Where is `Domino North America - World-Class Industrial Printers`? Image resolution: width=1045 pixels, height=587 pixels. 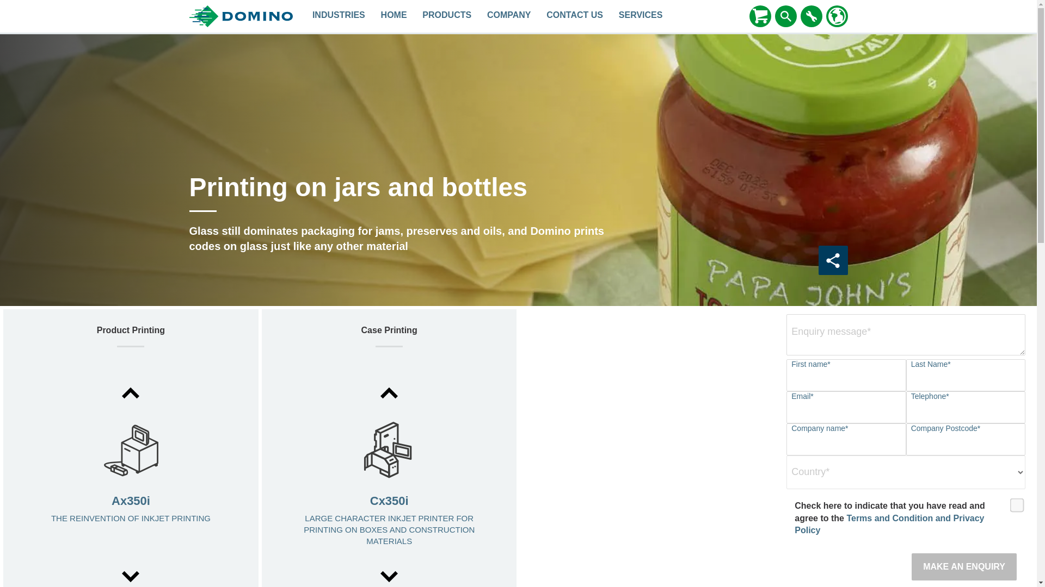
Domino North America - World-Class Industrial Printers is located at coordinates (394, 16).